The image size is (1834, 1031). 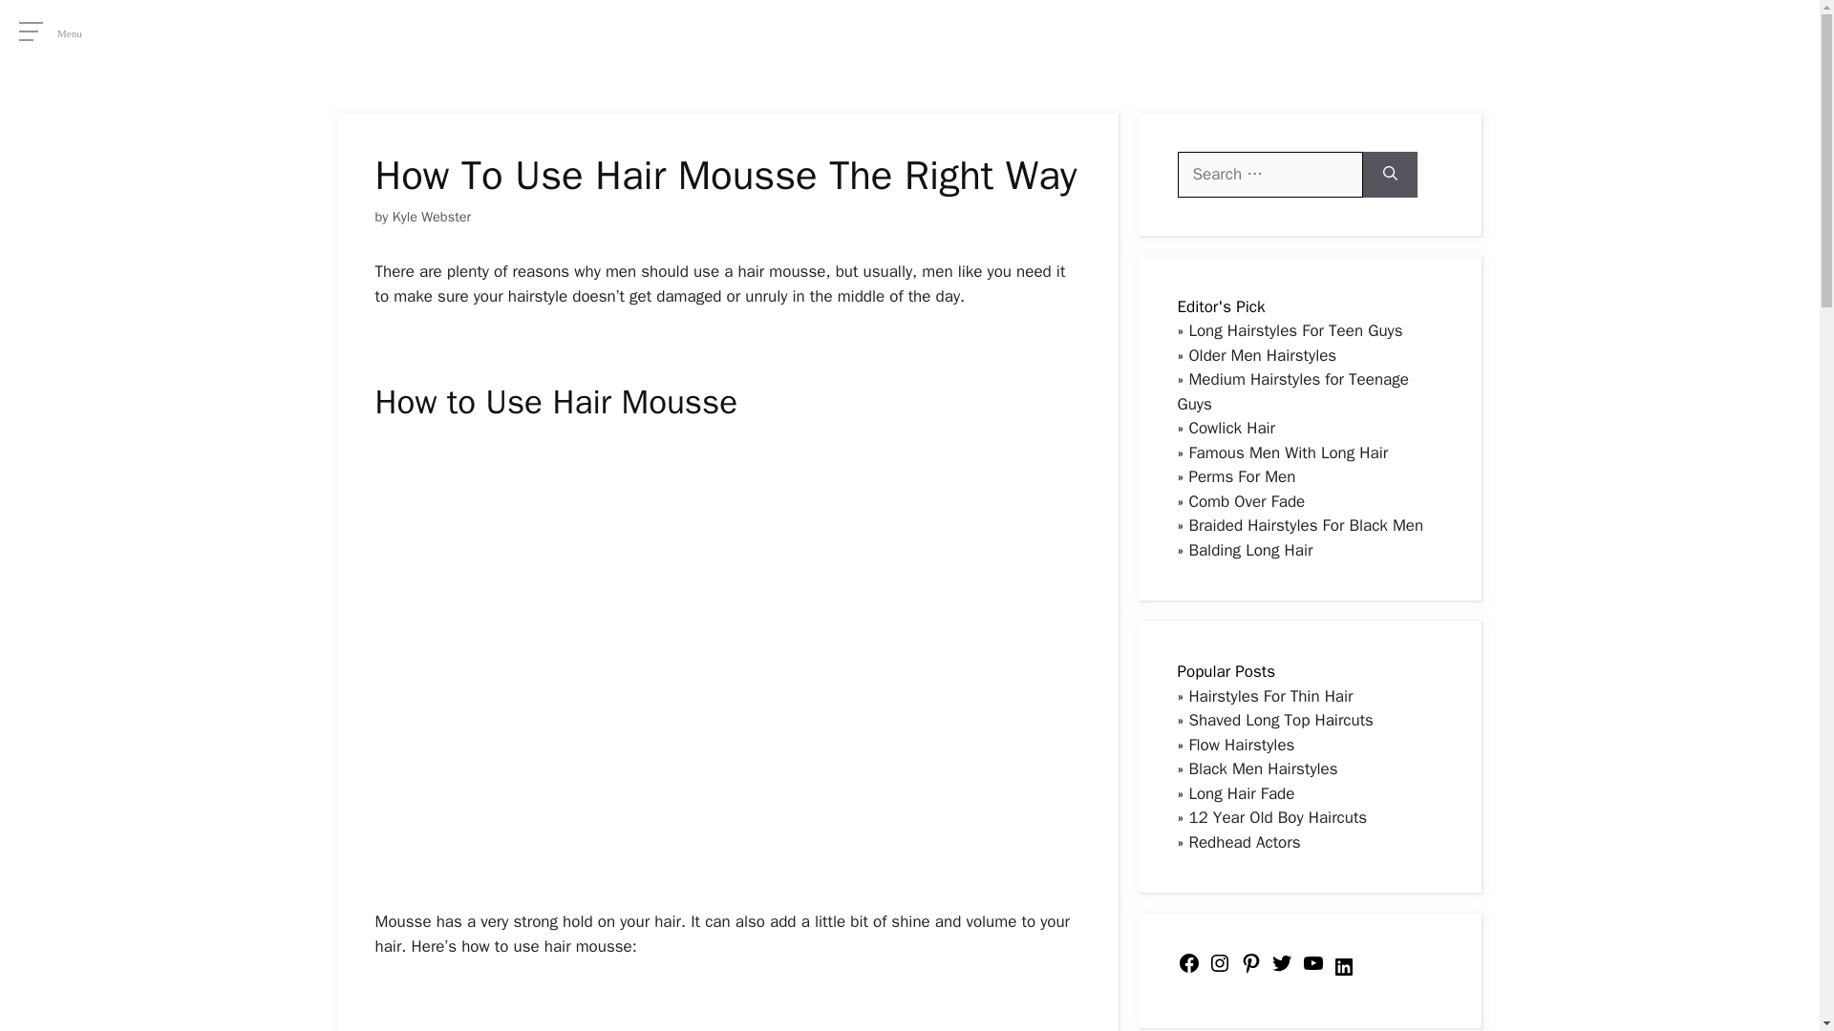 What do you see at coordinates (1250, 550) in the screenshot?
I see `Balding Long Hair` at bounding box center [1250, 550].